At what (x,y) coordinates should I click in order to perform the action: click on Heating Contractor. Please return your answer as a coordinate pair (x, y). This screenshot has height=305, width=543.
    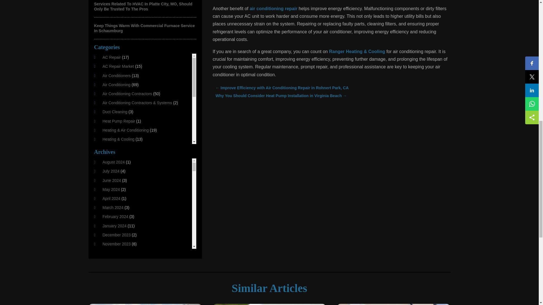
    Looking at the image, I should click on (119, 176).